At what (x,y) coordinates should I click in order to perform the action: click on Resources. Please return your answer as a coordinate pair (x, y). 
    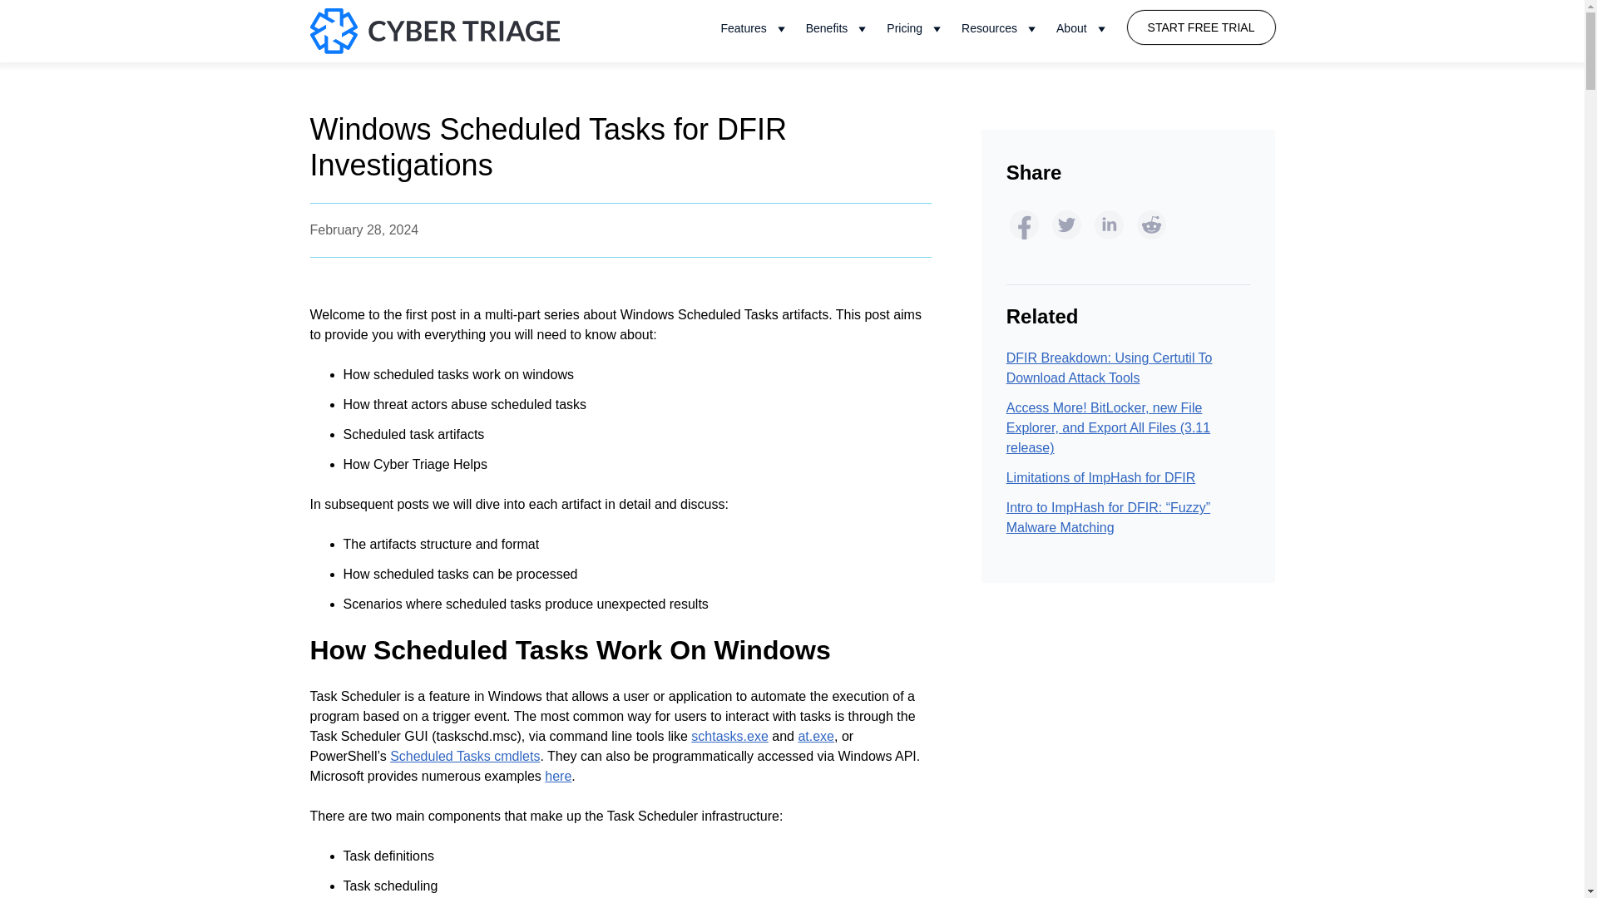
    Looking at the image, I should click on (1000, 31).